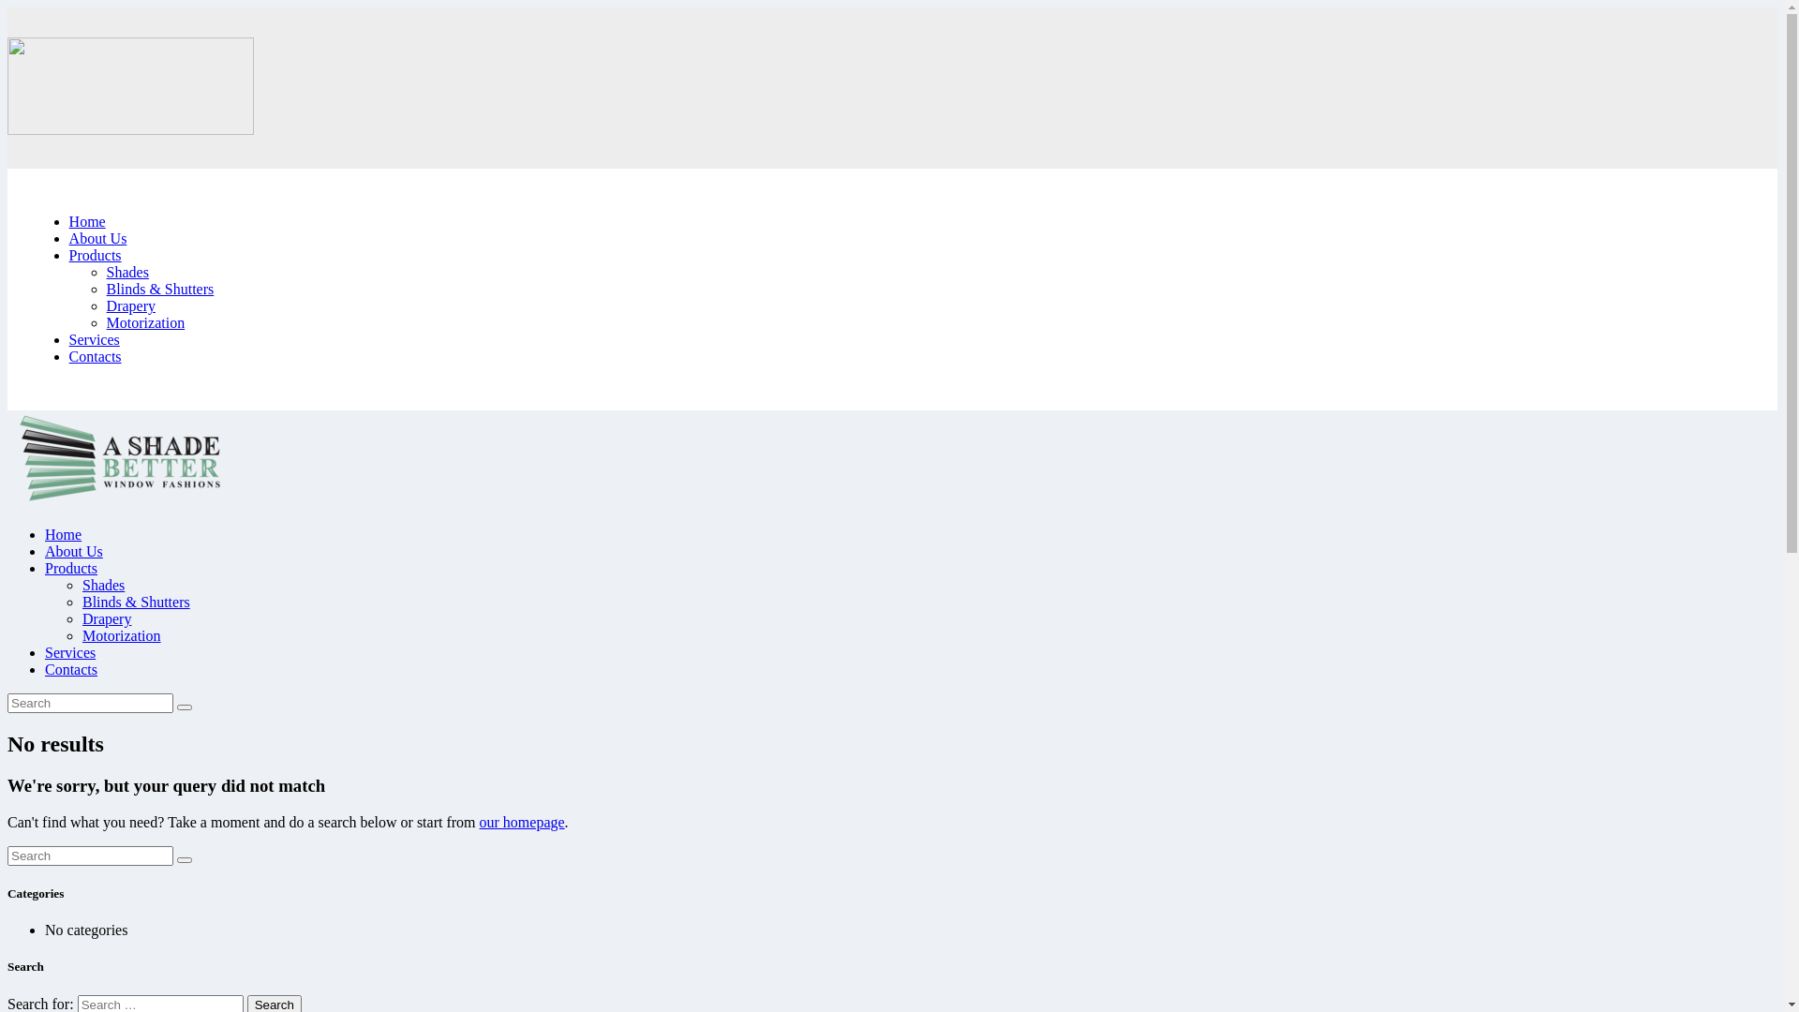 This screenshot has height=1012, width=1799. What do you see at coordinates (64, 534) in the screenshot?
I see `Home` at bounding box center [64, 534].